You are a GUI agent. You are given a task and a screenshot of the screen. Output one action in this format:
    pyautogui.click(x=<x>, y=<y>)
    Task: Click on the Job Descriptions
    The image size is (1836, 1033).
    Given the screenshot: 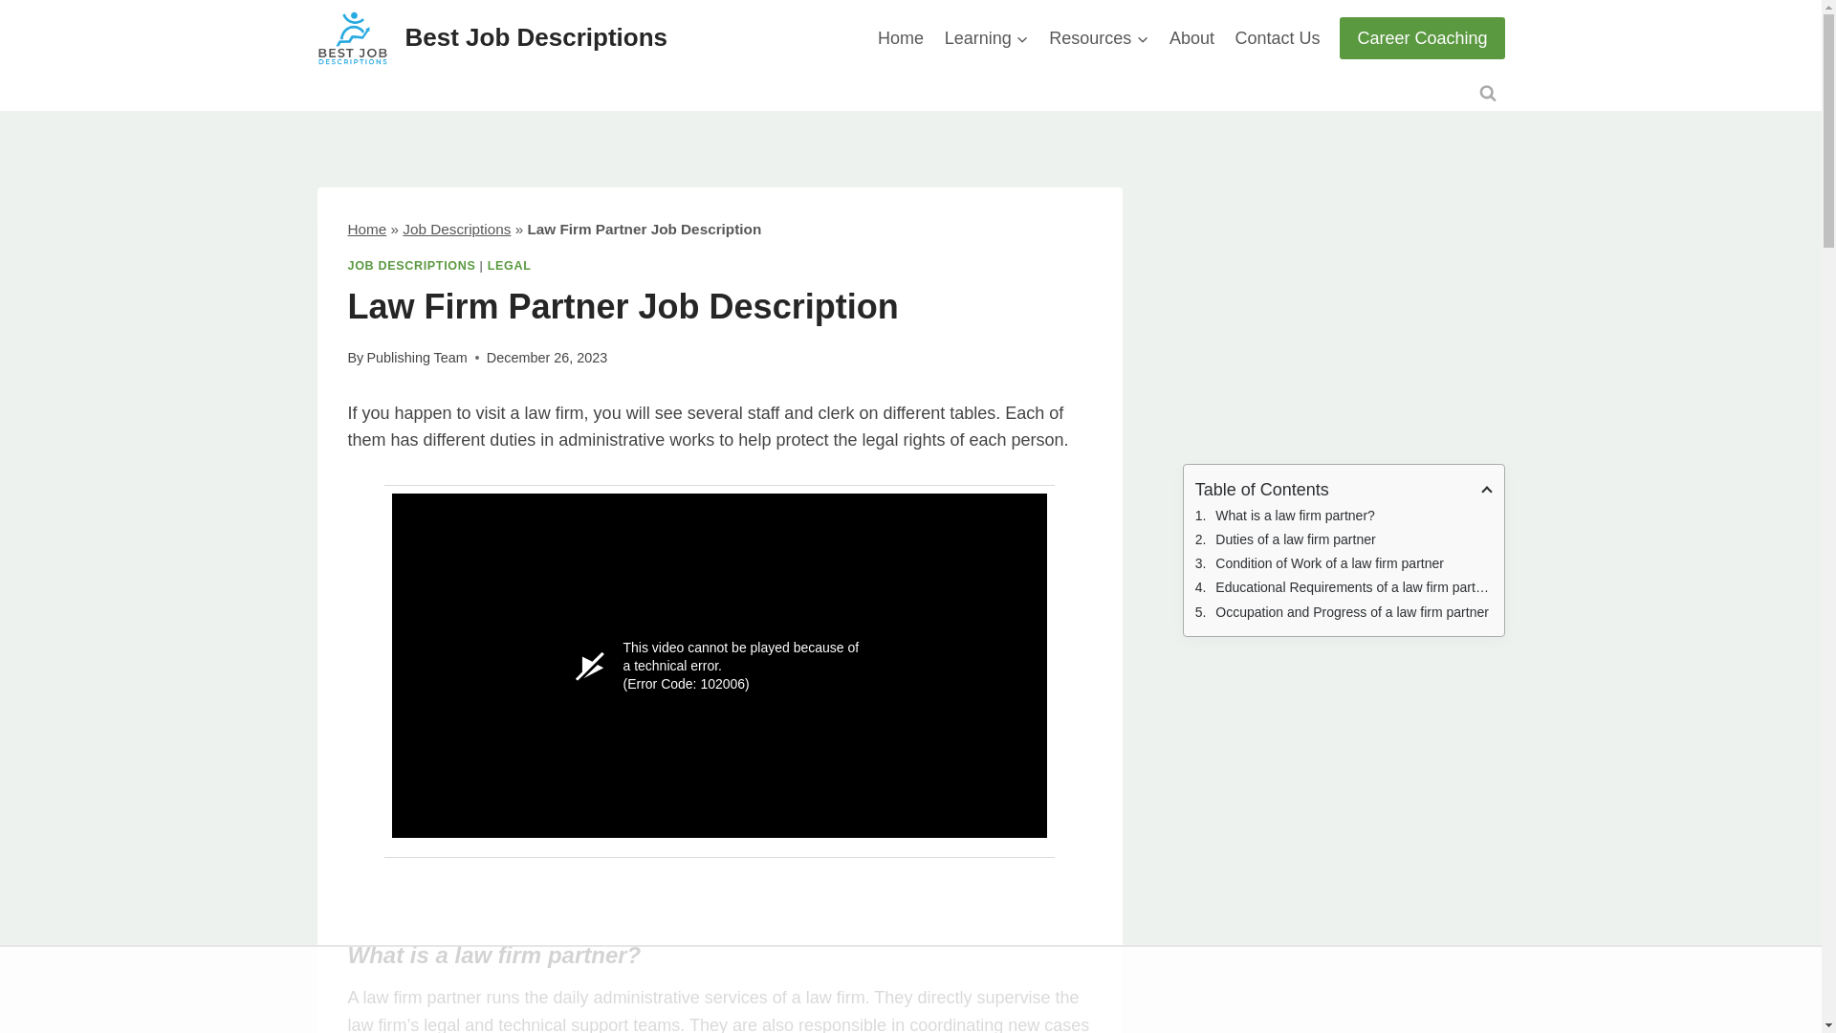 What is the action you would take?
    pyautogui.click(x=455, y=230)
    